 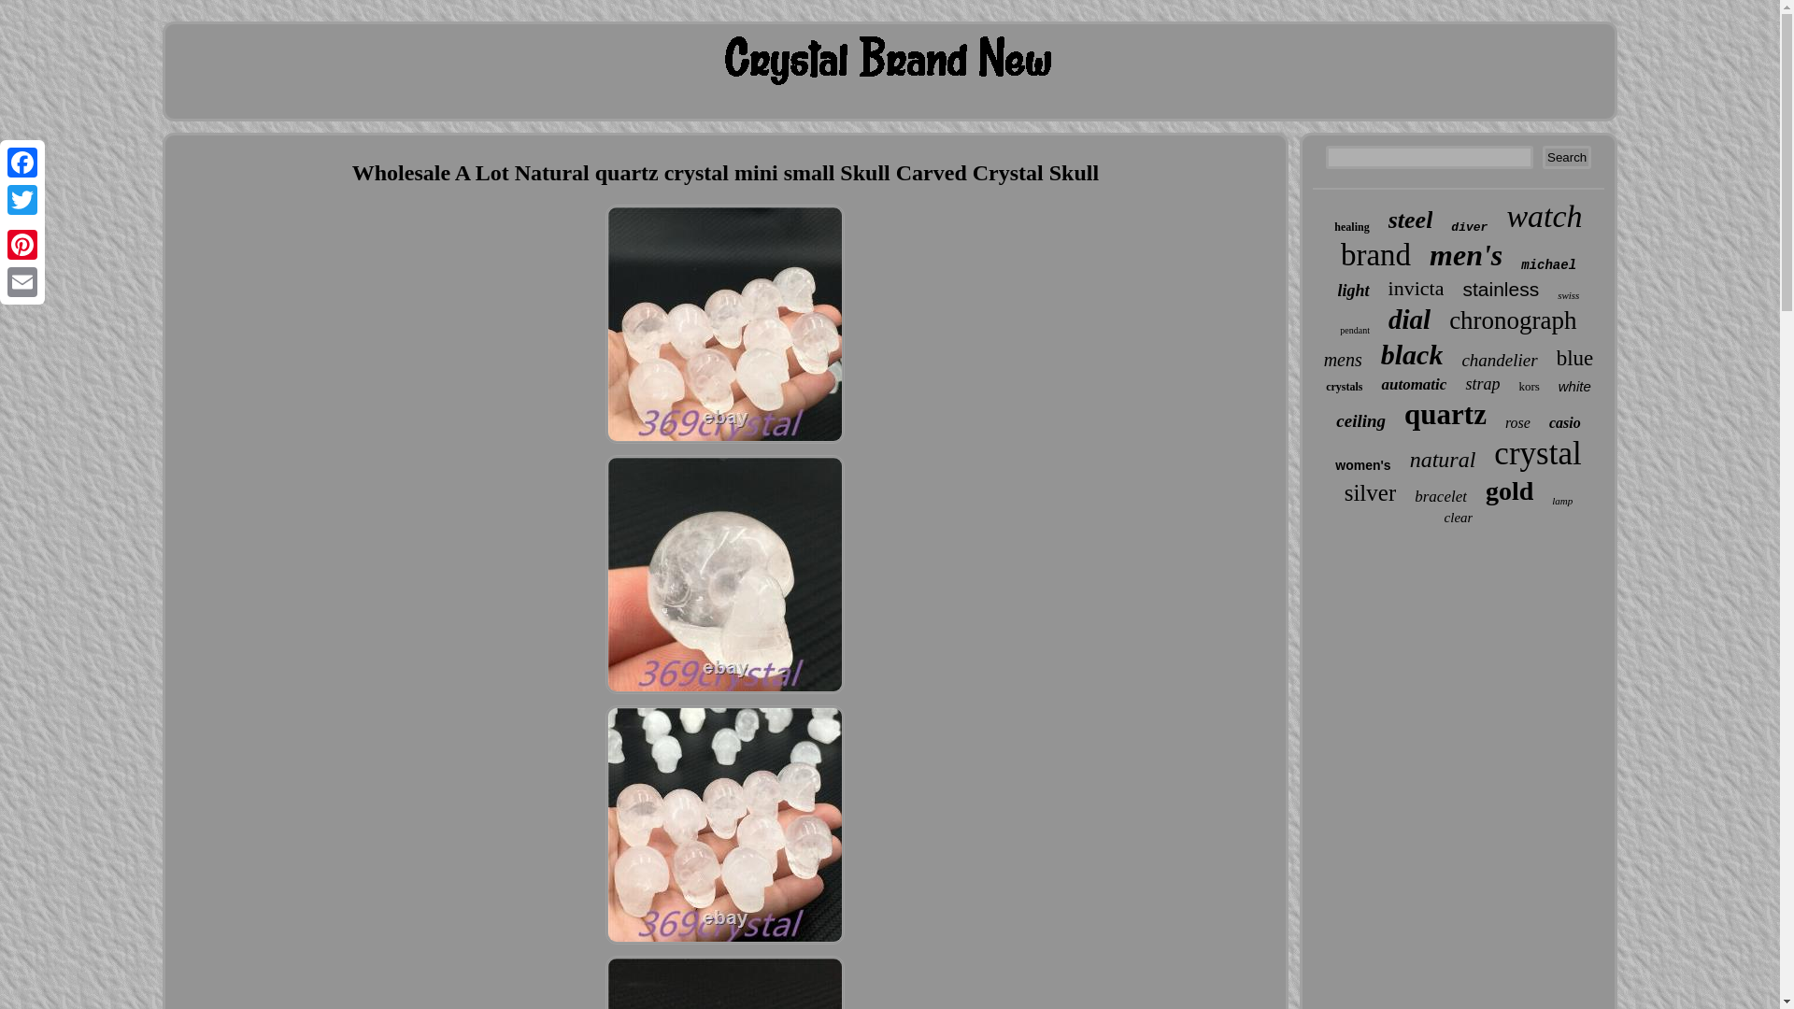 What do you see at coordinates (1351, 227) in the screenshot?
I see `healing` at bounding box center [1351, 227].